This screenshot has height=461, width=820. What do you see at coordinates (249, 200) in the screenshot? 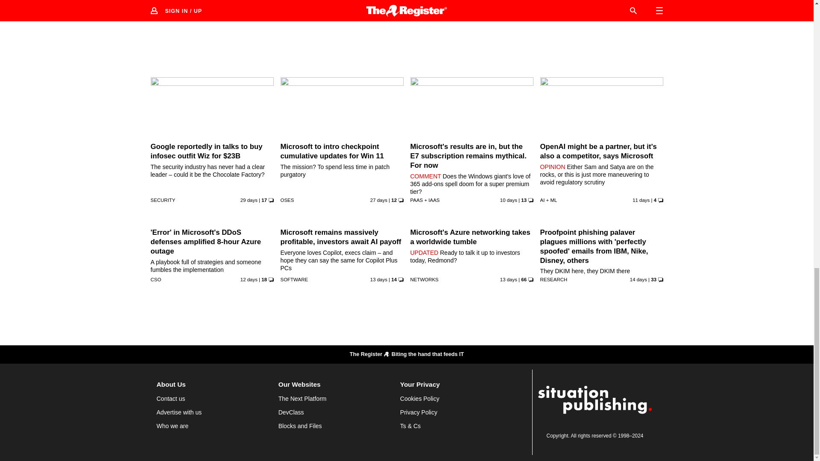
I see `15 Jul 2024 4:39` at bounding box center [249, 200].